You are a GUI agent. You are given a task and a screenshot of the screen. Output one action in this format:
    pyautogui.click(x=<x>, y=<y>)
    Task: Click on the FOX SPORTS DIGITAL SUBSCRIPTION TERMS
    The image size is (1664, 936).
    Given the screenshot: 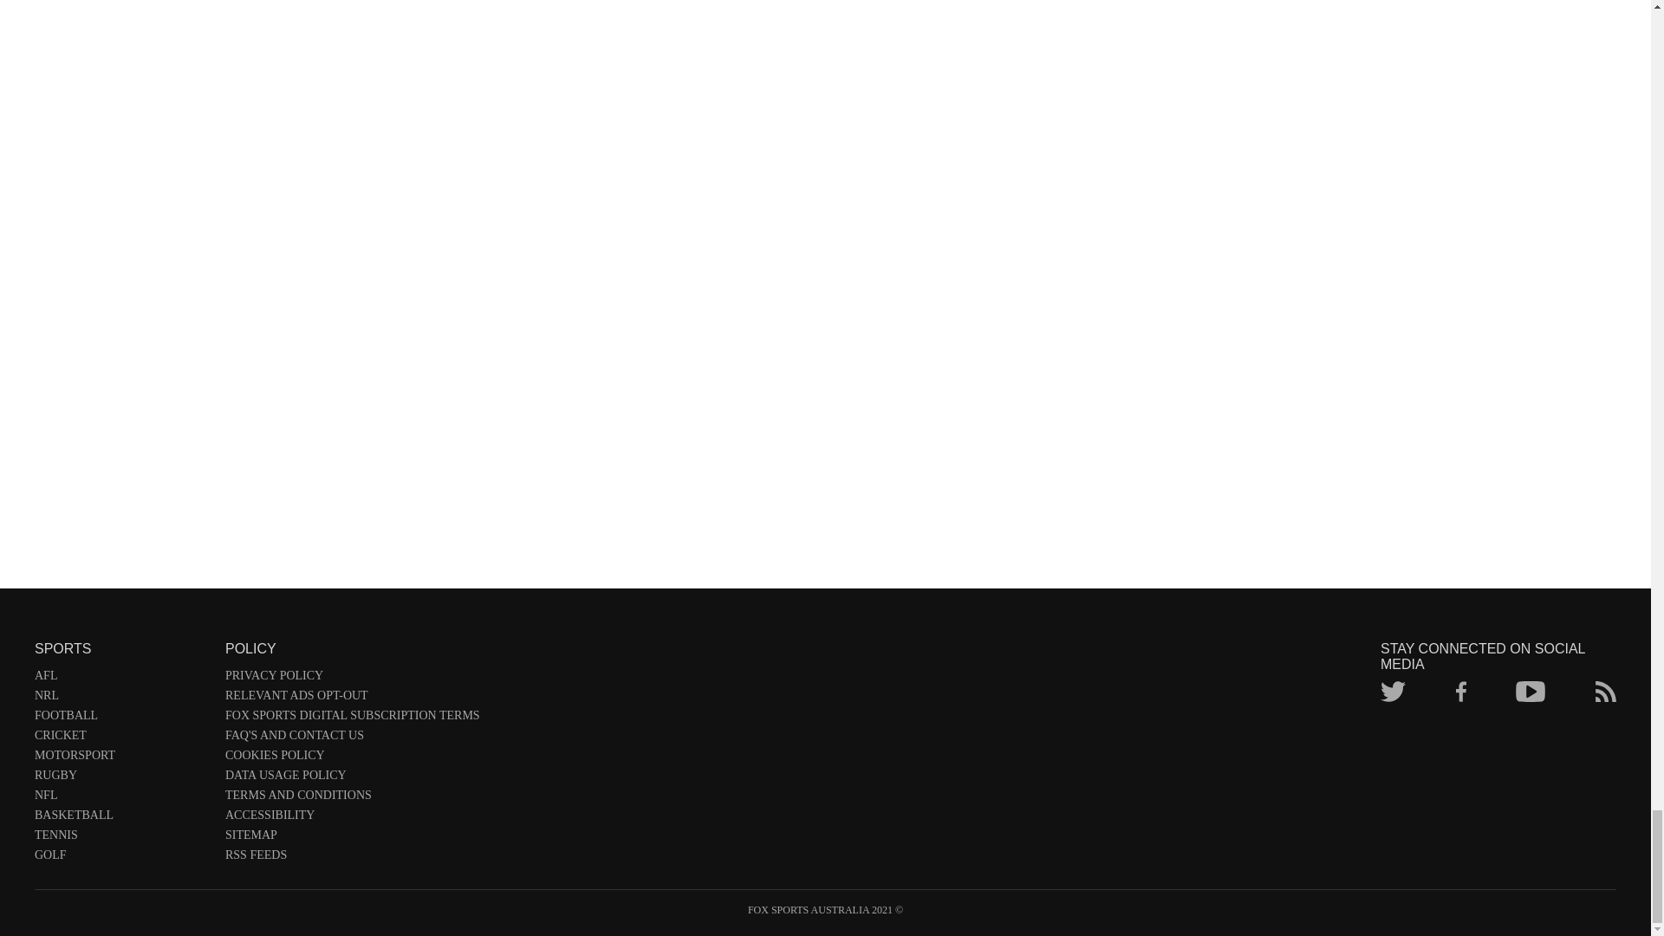 What is the action you would take?
    pyautogui.click(x=352, y=718)
    